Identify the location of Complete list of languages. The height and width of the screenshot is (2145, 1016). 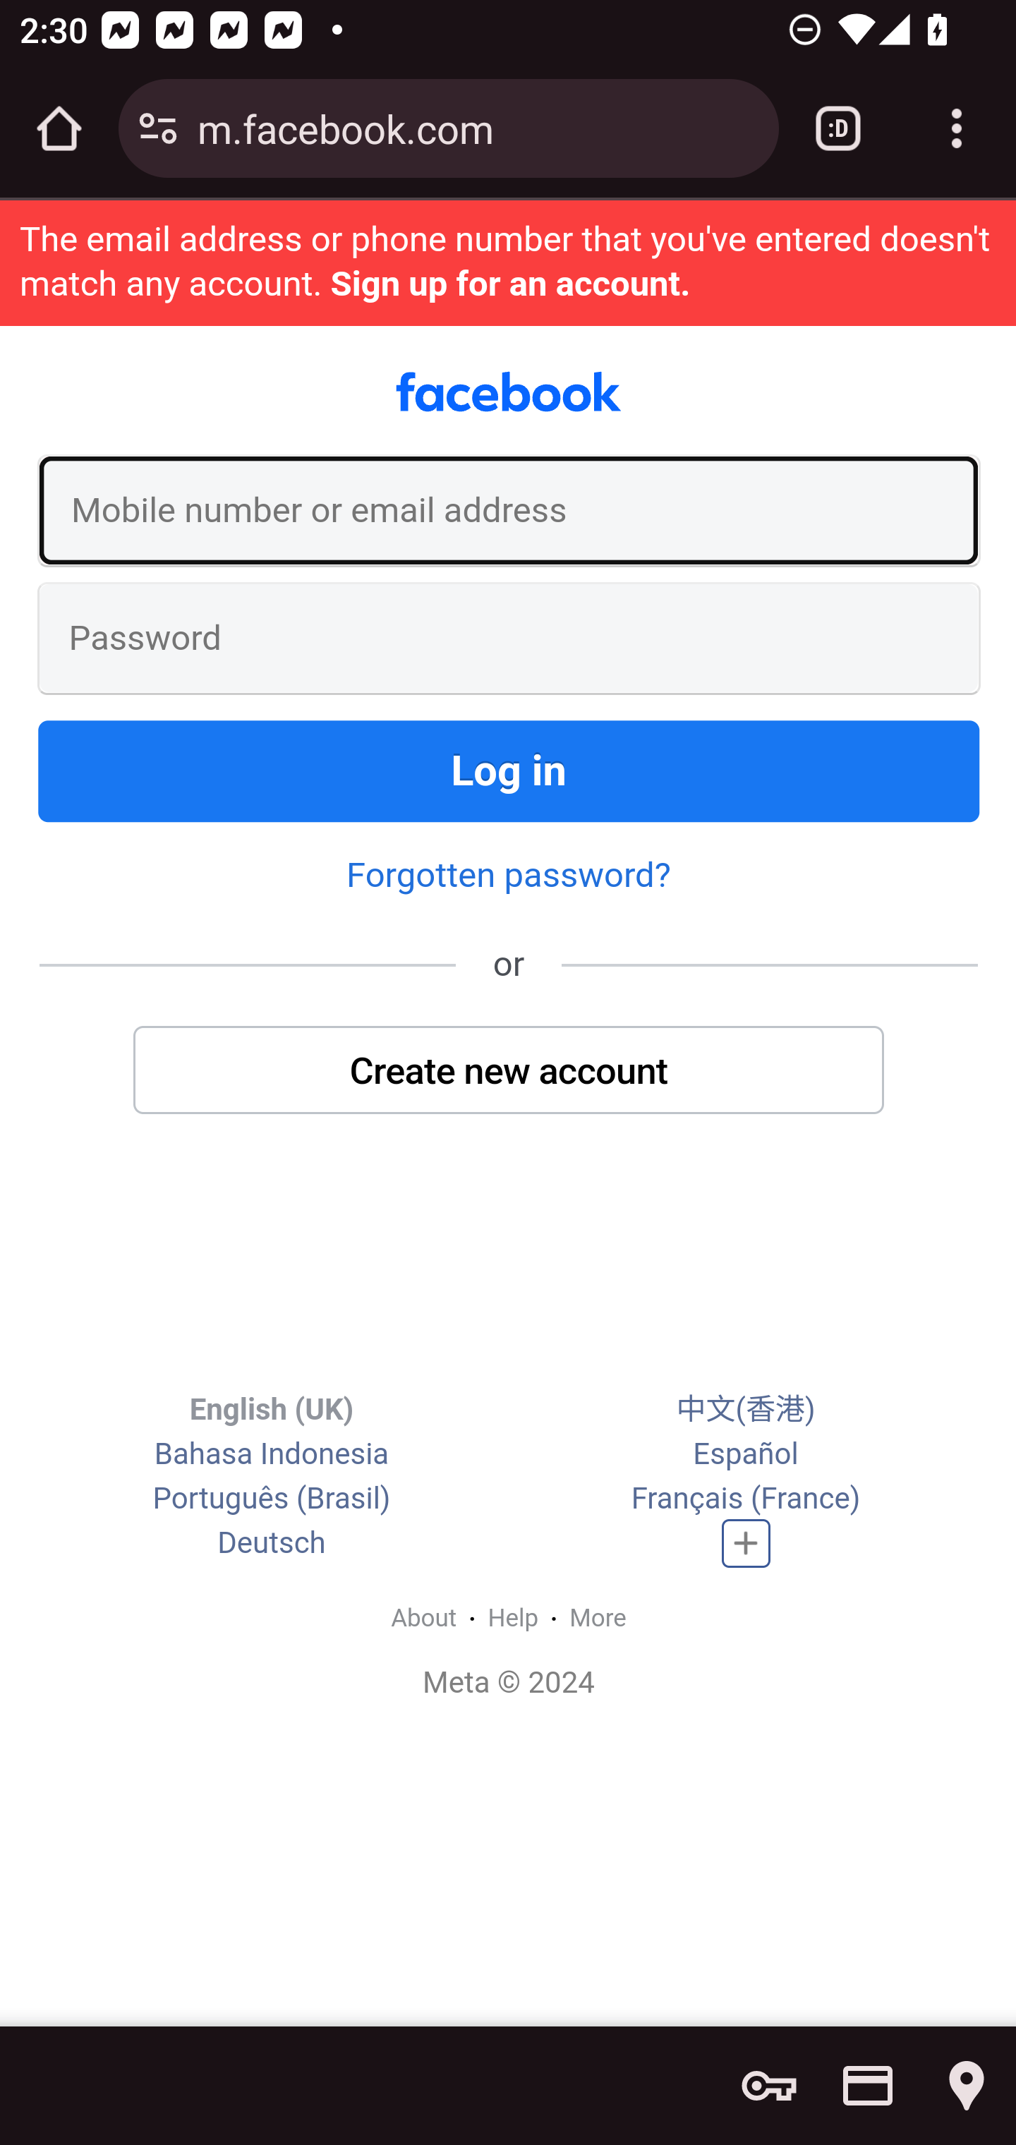
(746, 1542).